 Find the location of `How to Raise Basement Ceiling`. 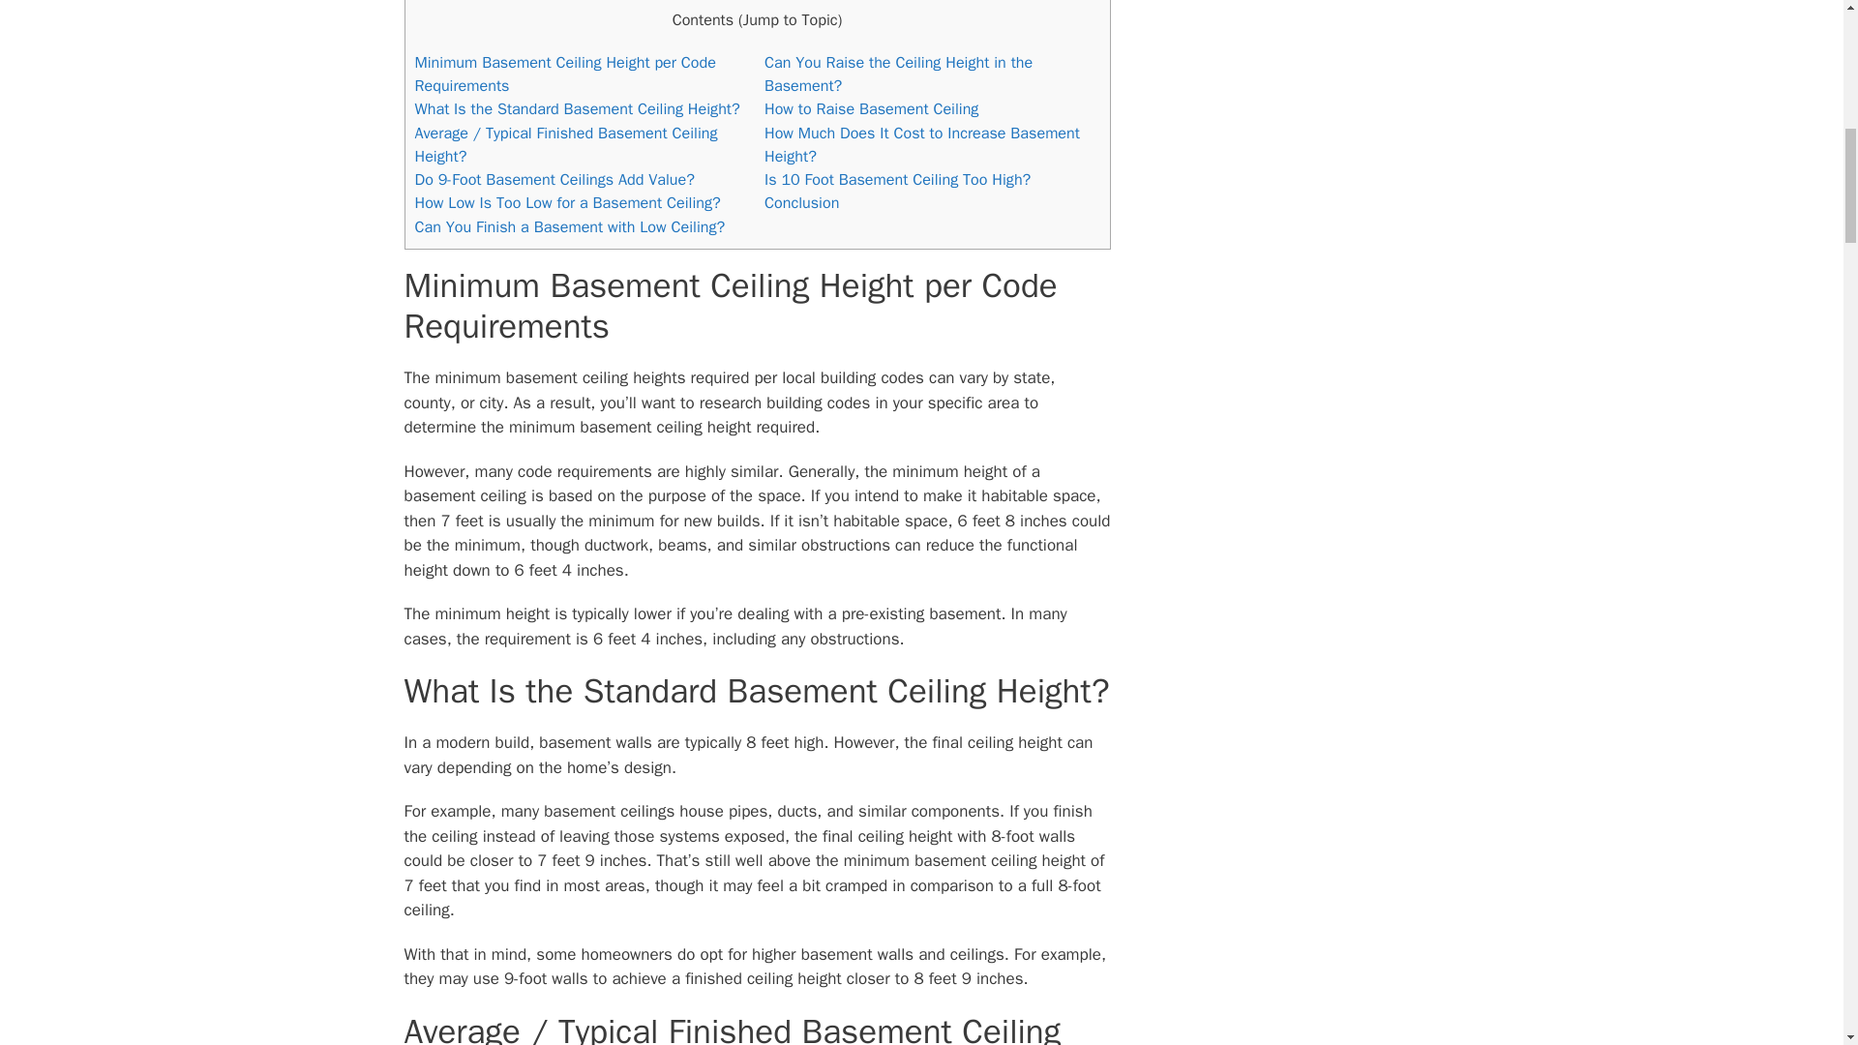

How to Raise Basement Ceiling is located at coordinates (871, 108).